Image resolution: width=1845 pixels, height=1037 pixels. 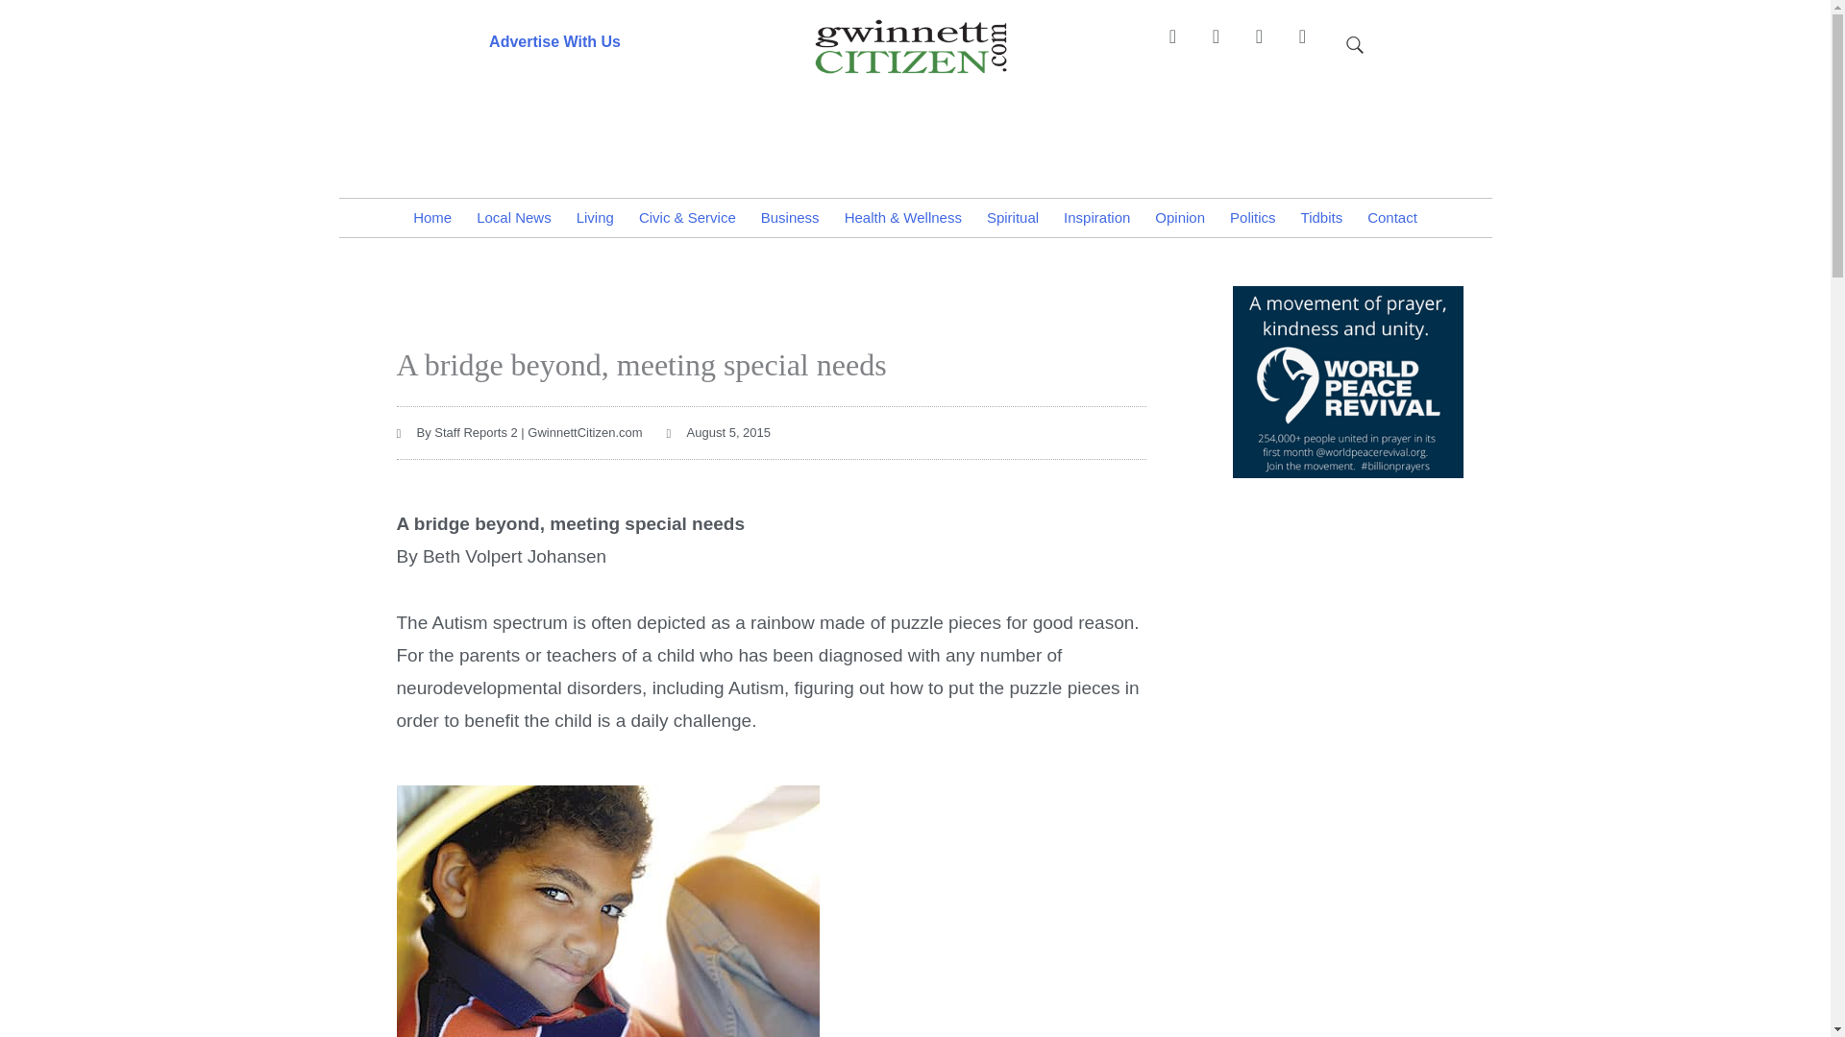 I want to click on Home, so click(x=432, y=218).